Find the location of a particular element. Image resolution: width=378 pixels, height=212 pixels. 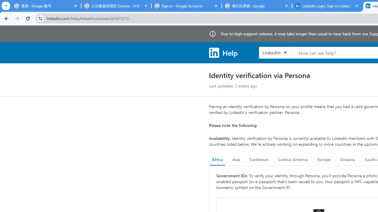

Caribbean is located at coordinates (259, 160).